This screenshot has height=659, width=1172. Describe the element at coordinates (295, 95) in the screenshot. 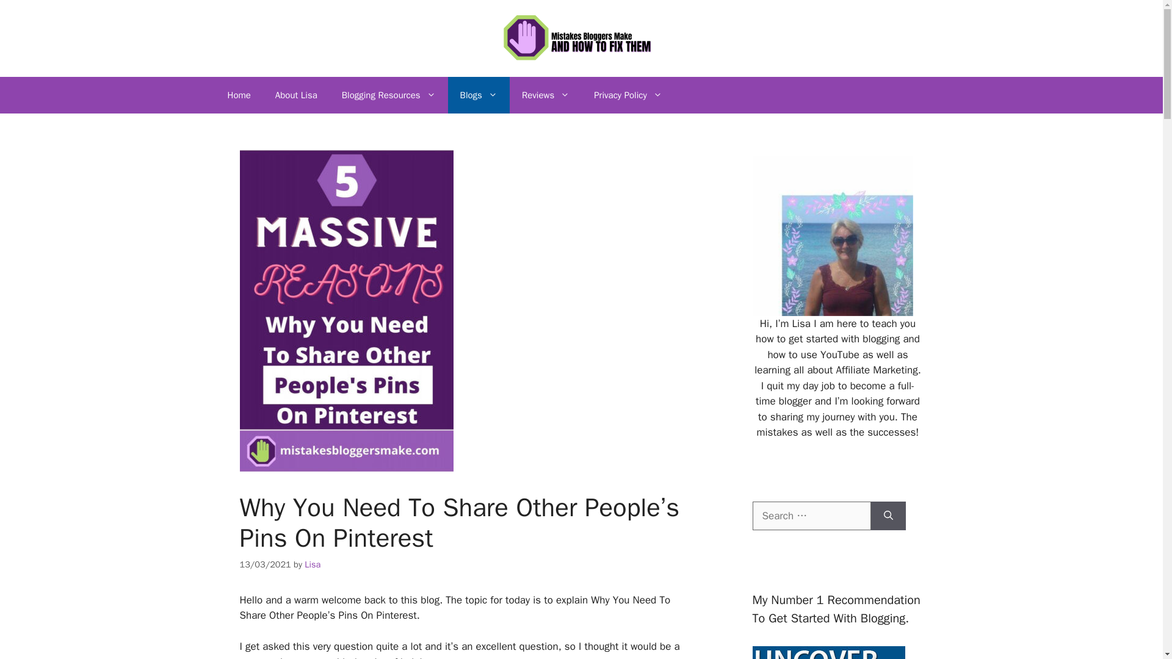

I see `About Lisa` at that location.